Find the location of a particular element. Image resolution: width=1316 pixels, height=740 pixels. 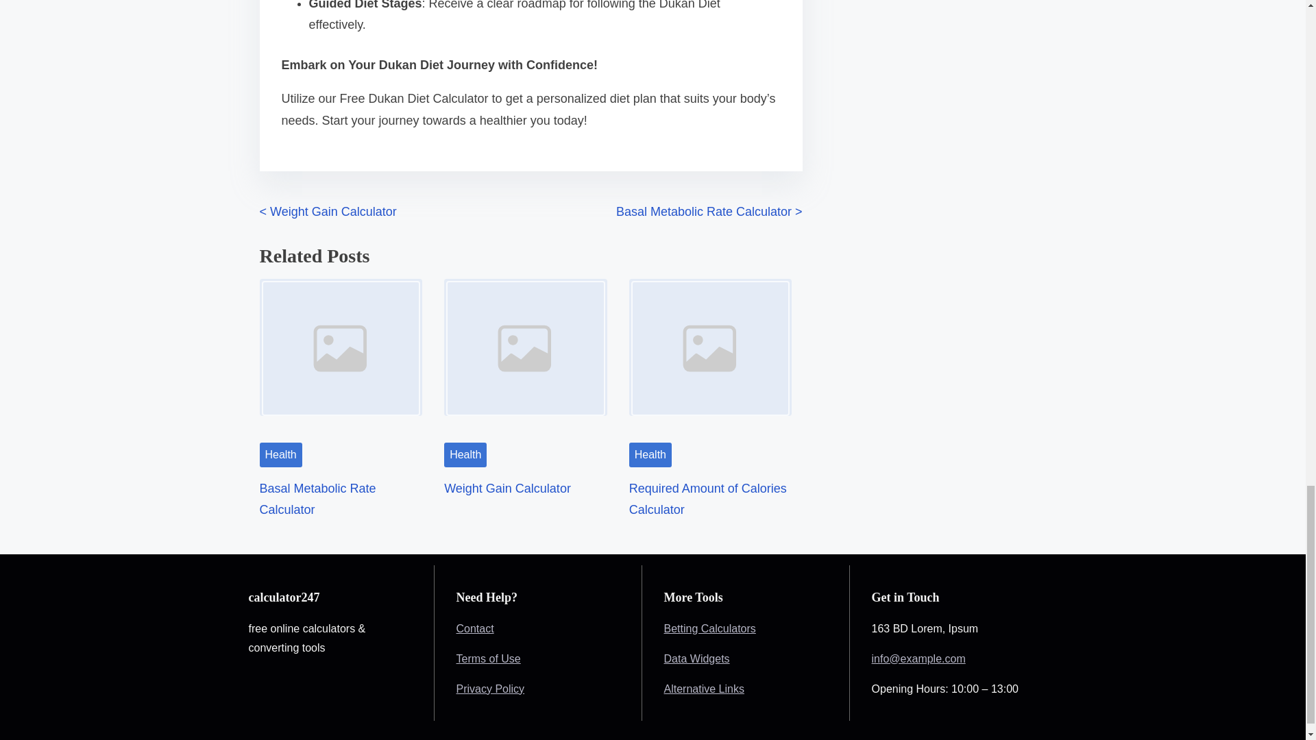

Image Placeholder is located at coordinates (710, 356).